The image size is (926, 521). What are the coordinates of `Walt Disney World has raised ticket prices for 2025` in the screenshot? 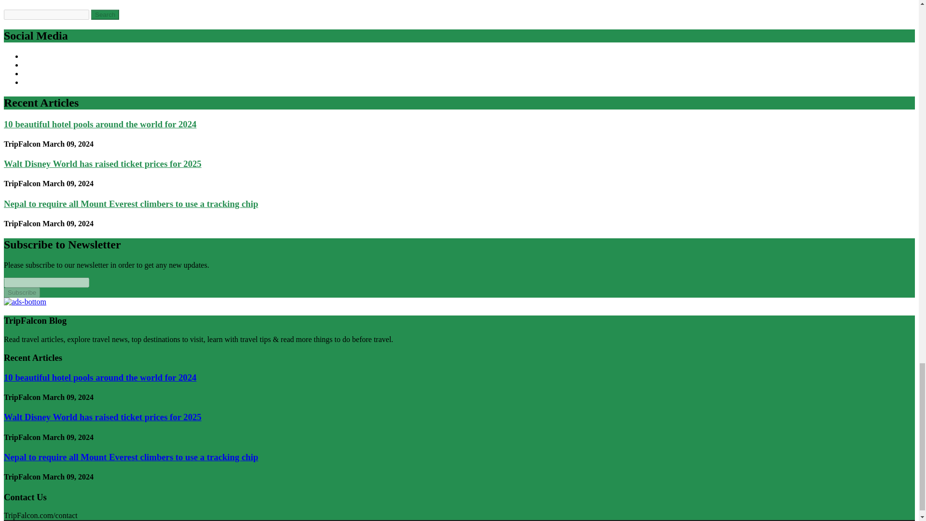 It's located at (102, 417).